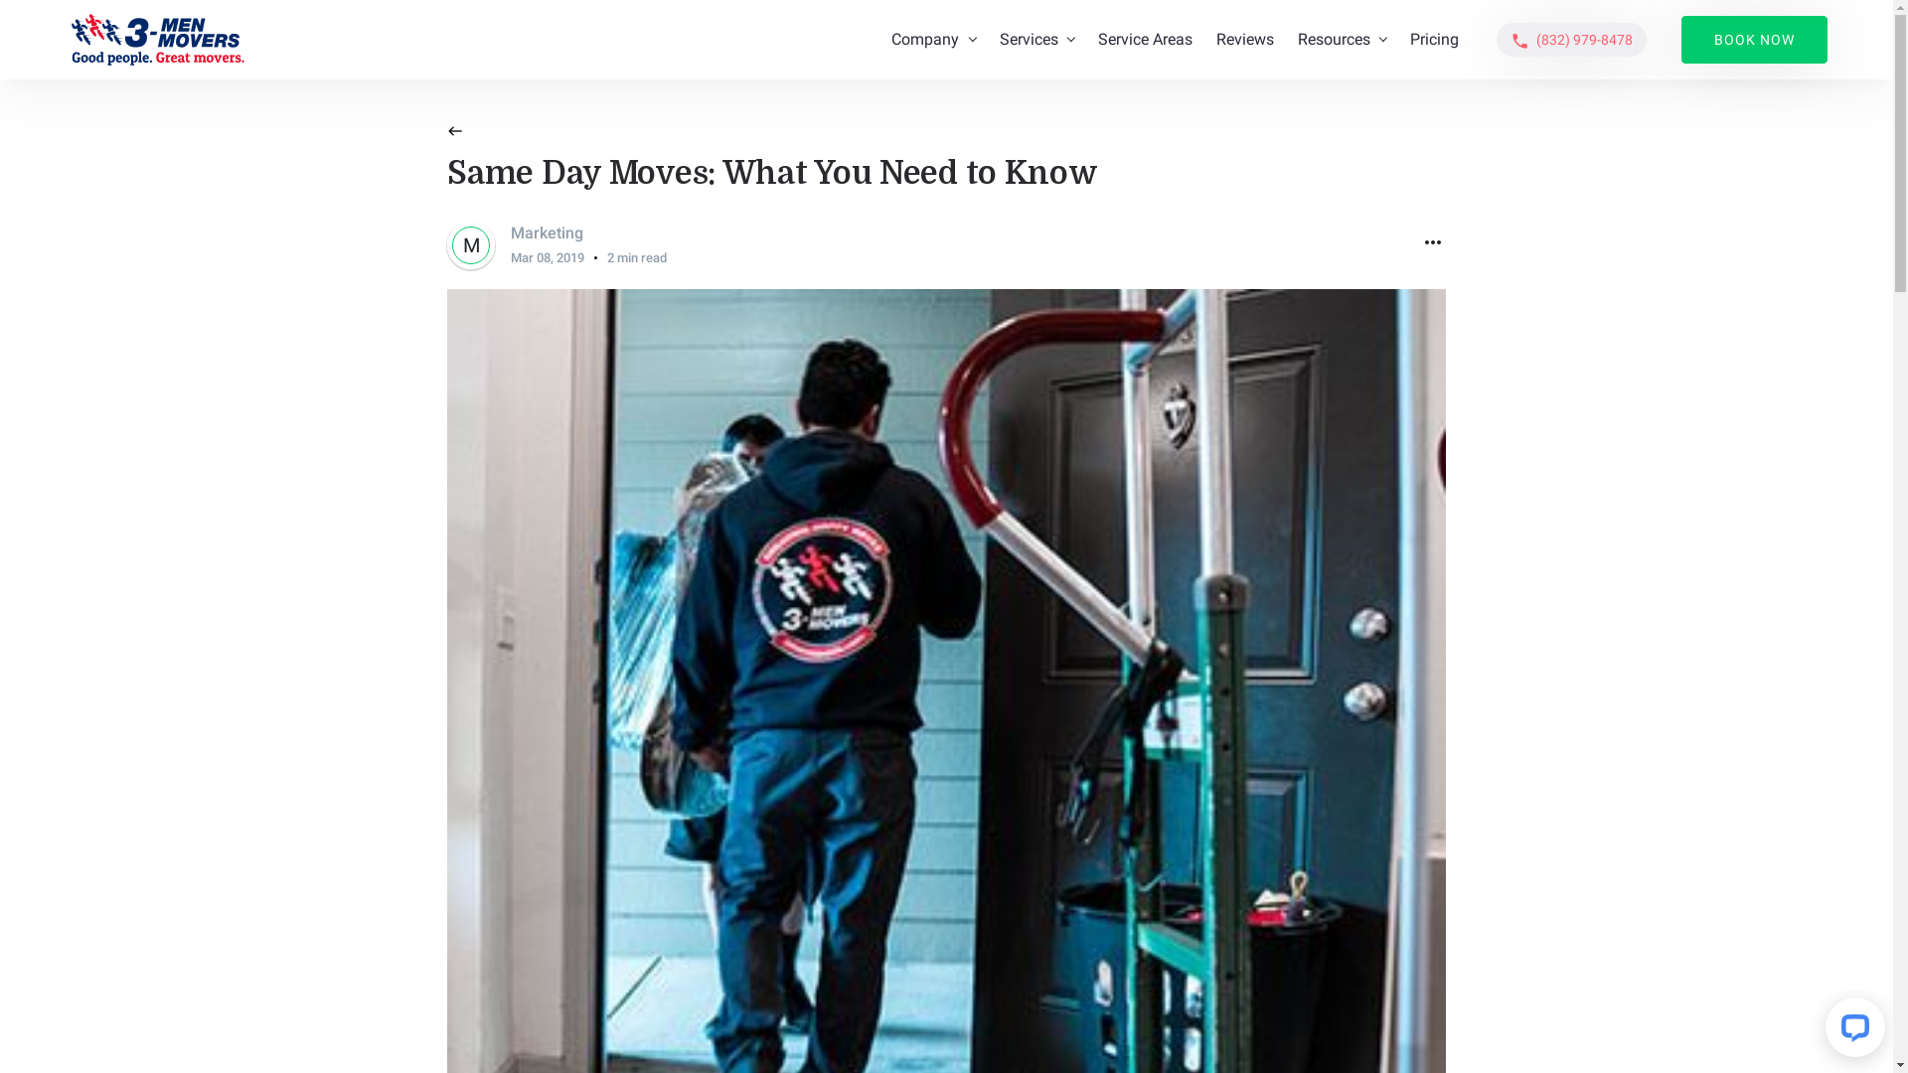  I want to click on phone(832) 979-8478, so click(1572, 40).